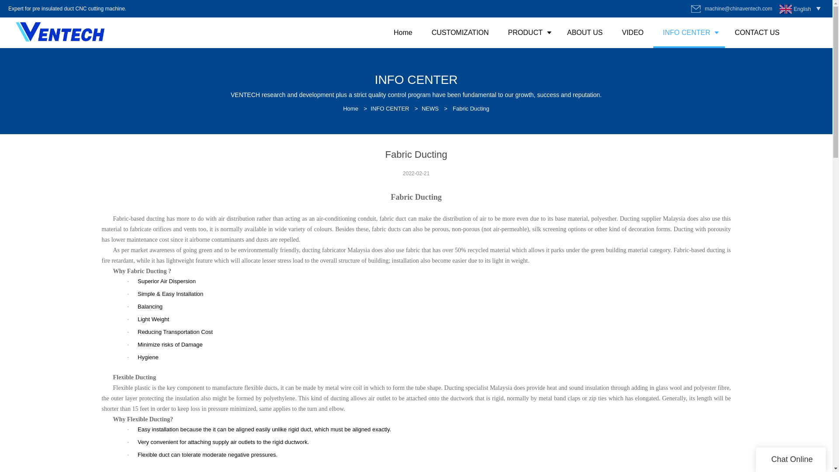  What do you see at coordinates (585, 32) in the screenshot?
I see `ABOUT US` at bounding box center [585, 32].